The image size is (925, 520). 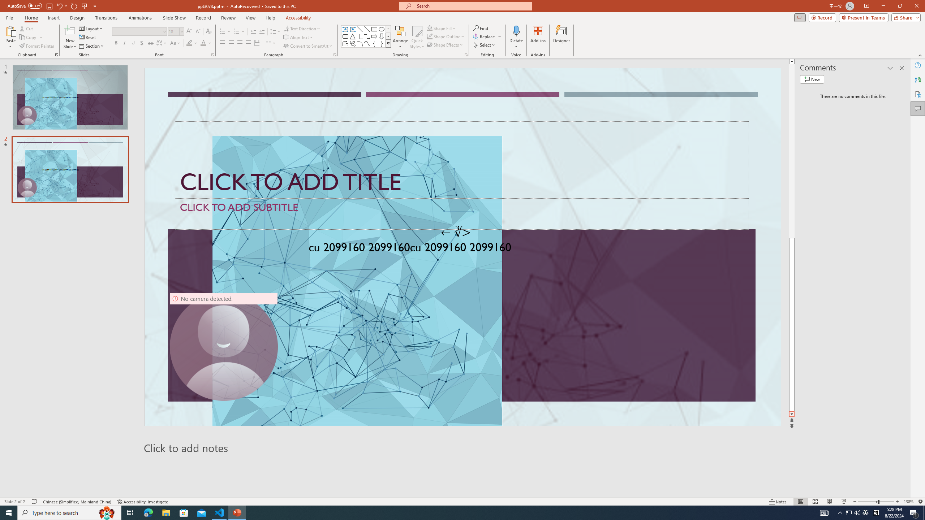 What do you see at coordinates (429, 28) in the screenshot?
I see `Shape Fill Dark Green, Accent 2` at bounding box center [429, 28].